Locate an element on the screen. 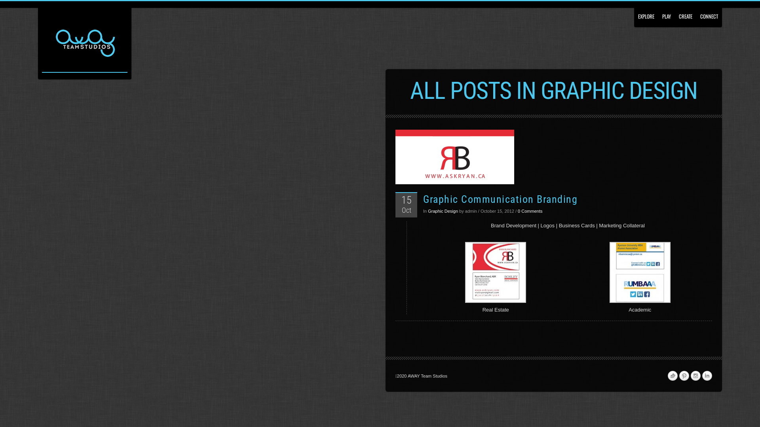  Linkedin is located at coordinates (707, 376).